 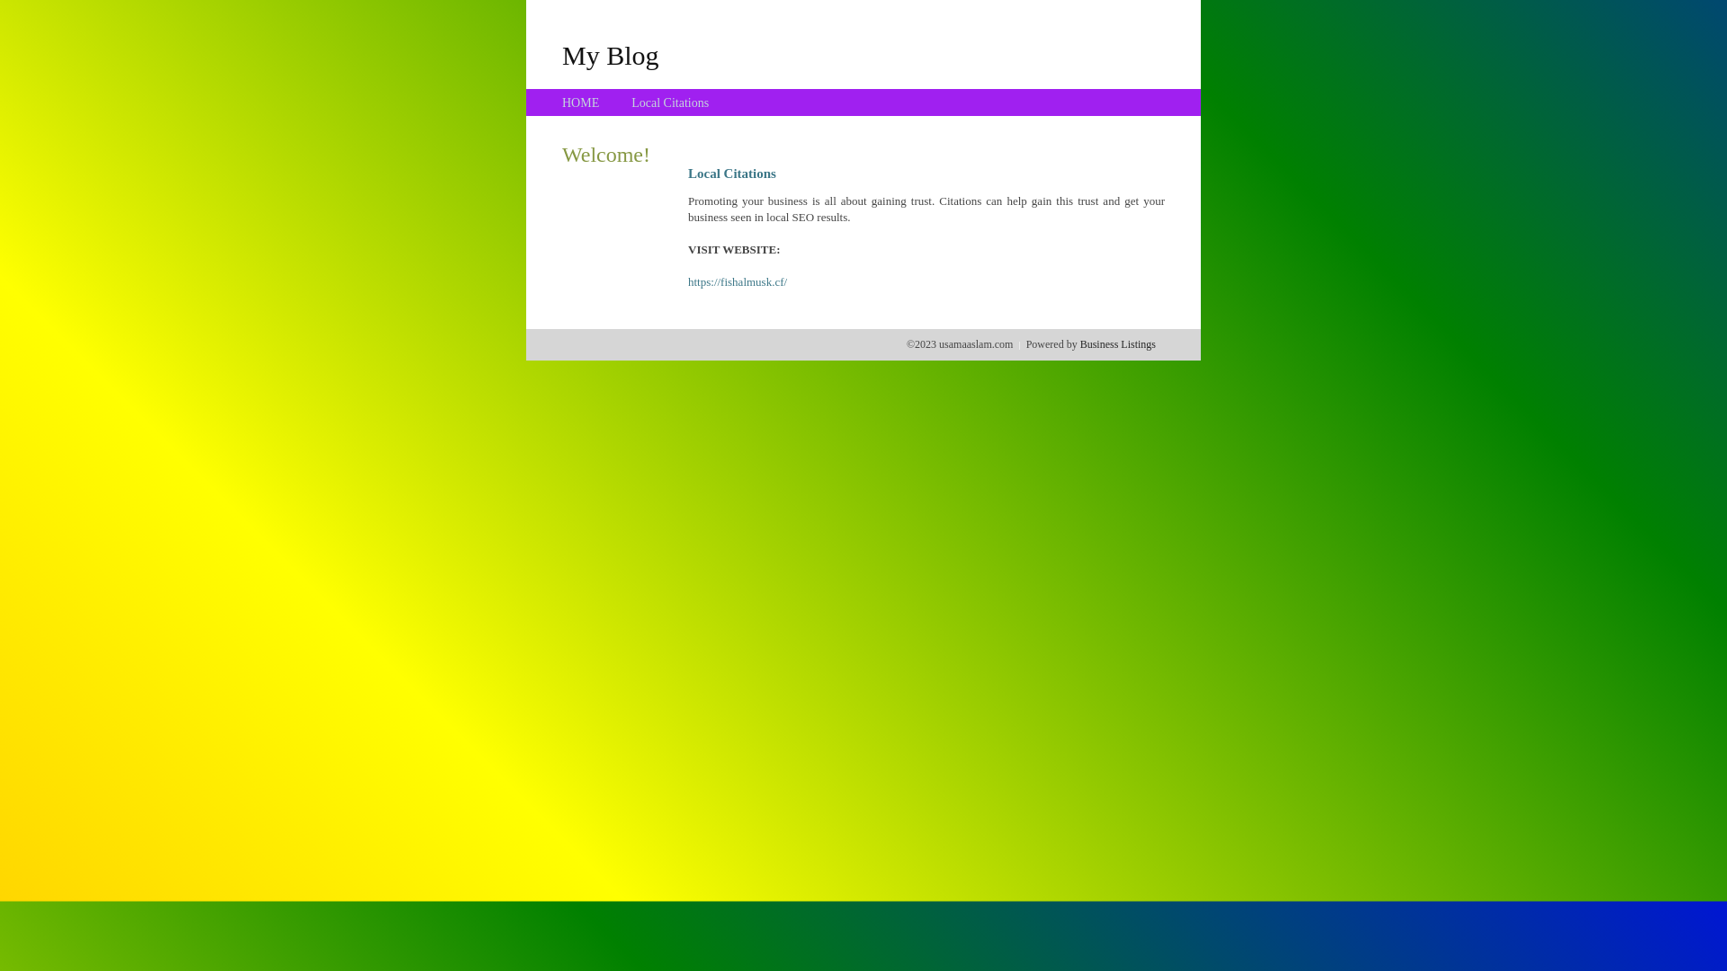 What do you see at coordinates (670, 102) in the screenshot?
I see `Local Citations` at bounding box center [670, 102].